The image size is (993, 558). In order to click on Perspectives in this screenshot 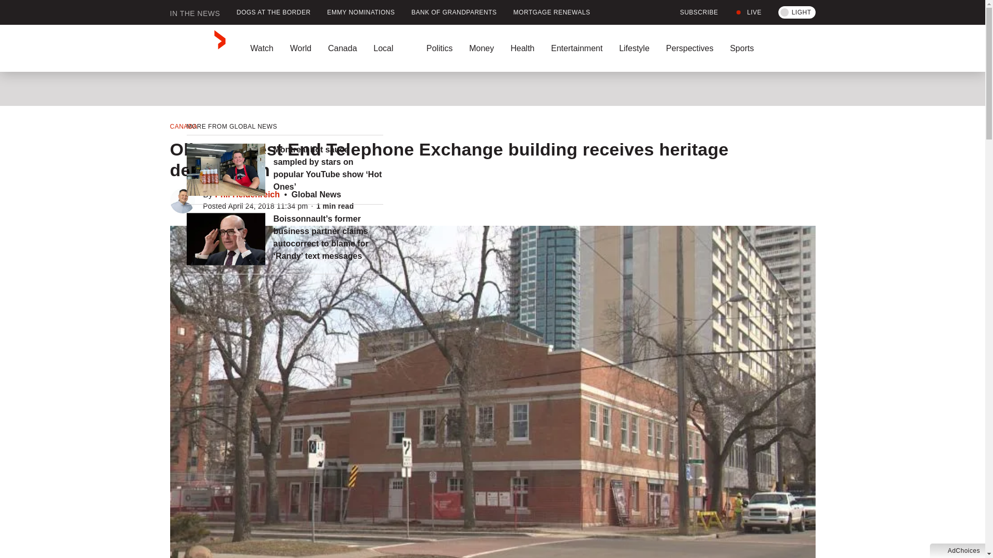, I will do `click(689, 48)`.